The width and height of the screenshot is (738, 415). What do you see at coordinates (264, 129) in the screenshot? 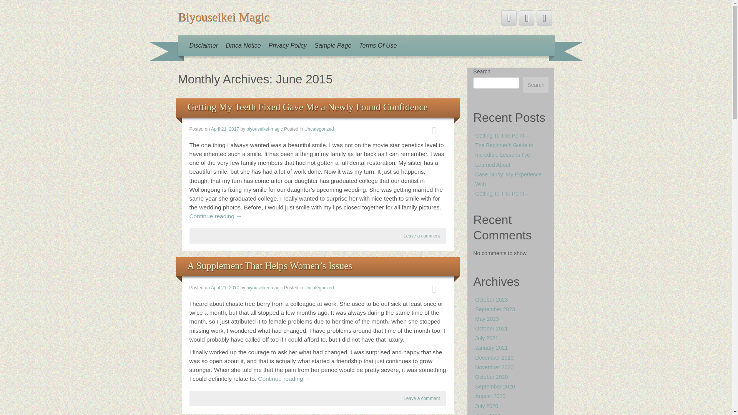
I see `View all posts by biyouseikei-magic` at bounding box center [264, 129].